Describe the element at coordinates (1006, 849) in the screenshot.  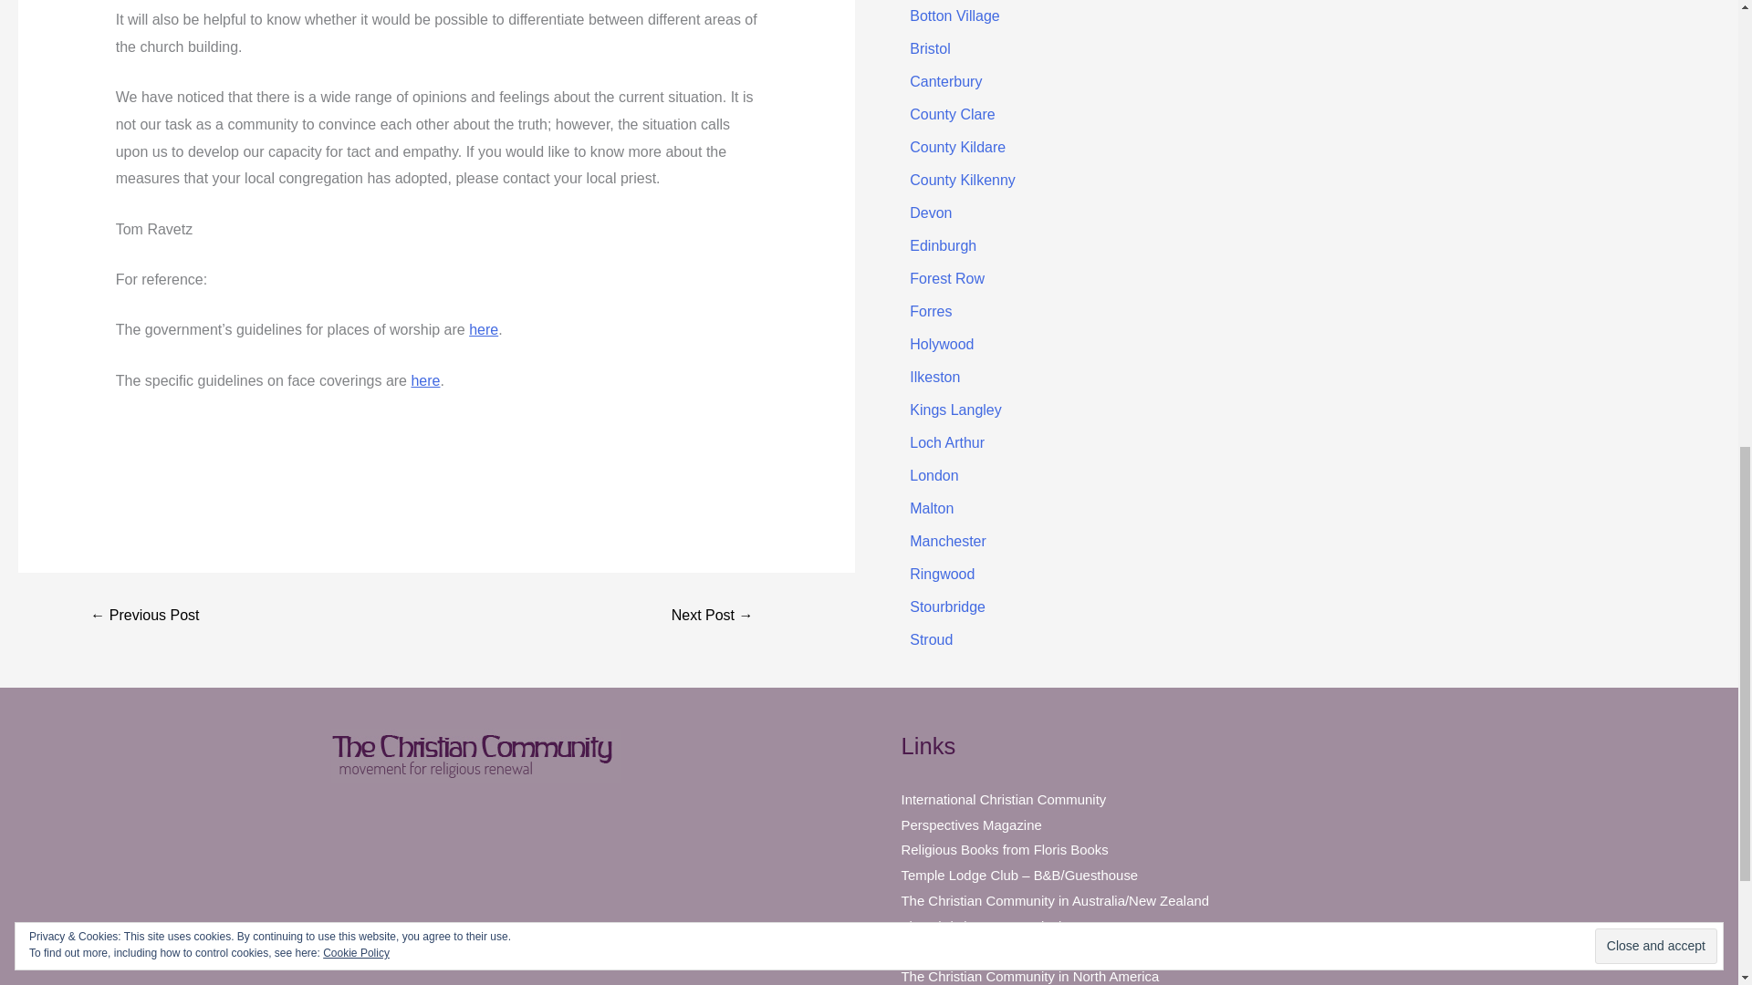
I see `Floris Books` at that location.